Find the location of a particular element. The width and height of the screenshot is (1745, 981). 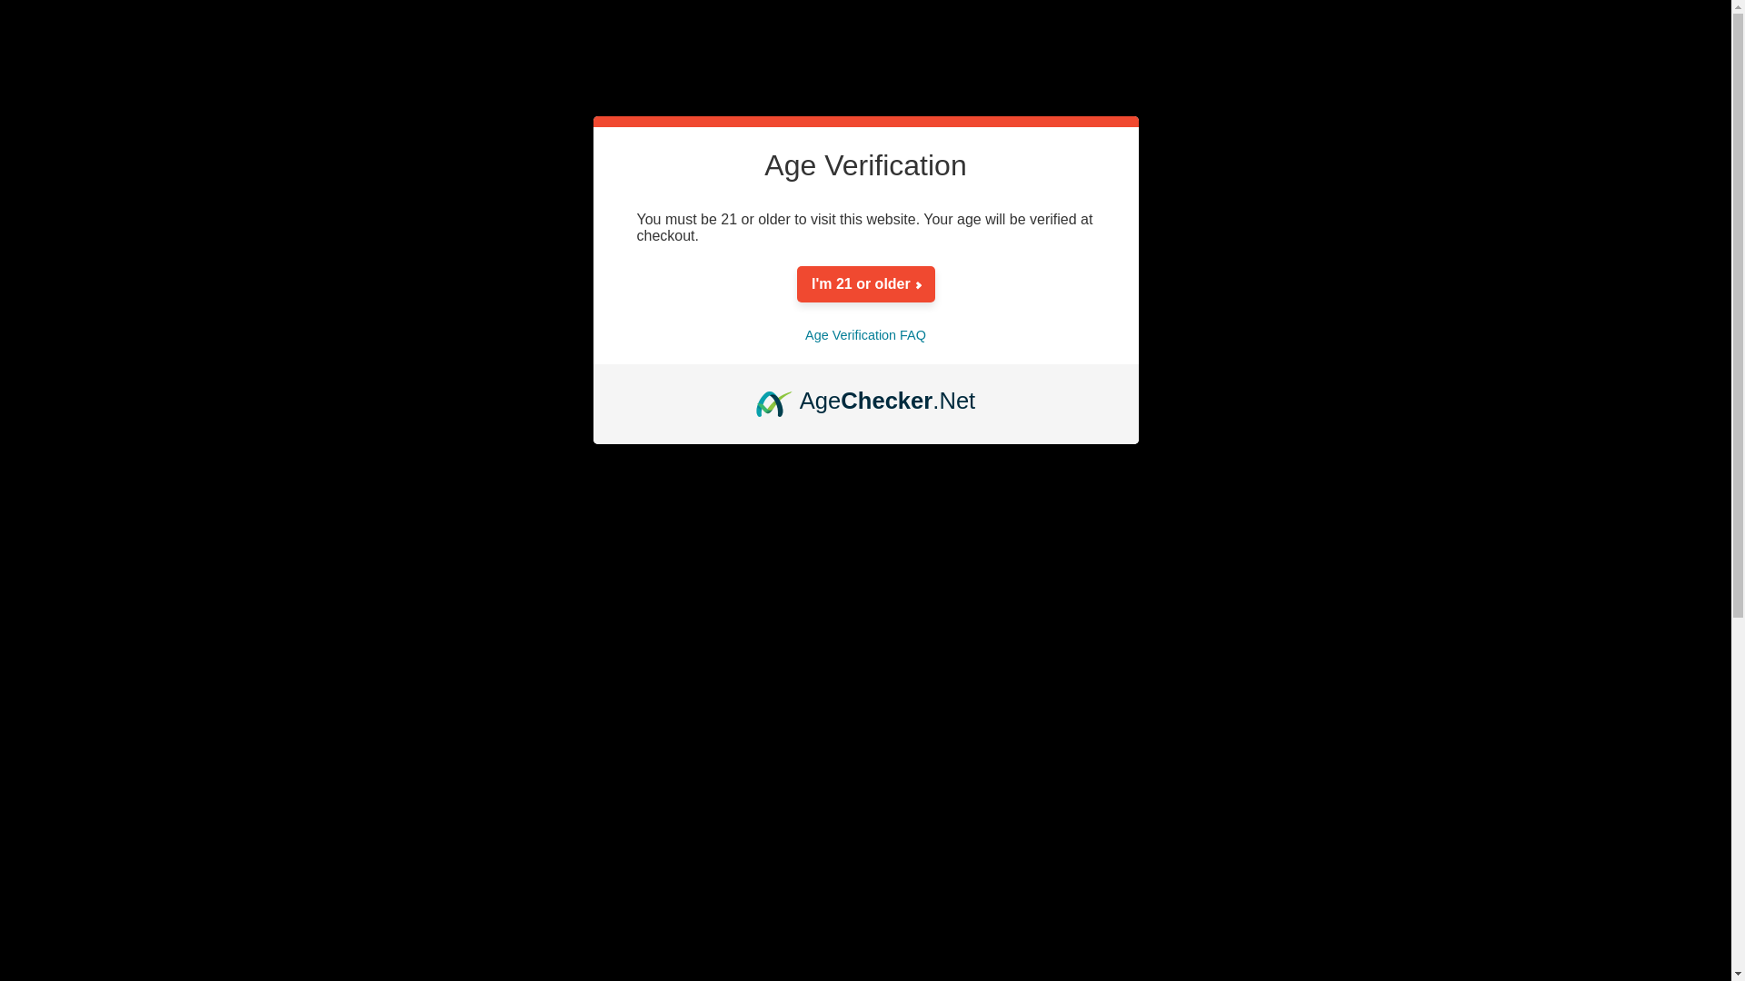

TYPES OF CANNA is located at coordinates (1045, 365).